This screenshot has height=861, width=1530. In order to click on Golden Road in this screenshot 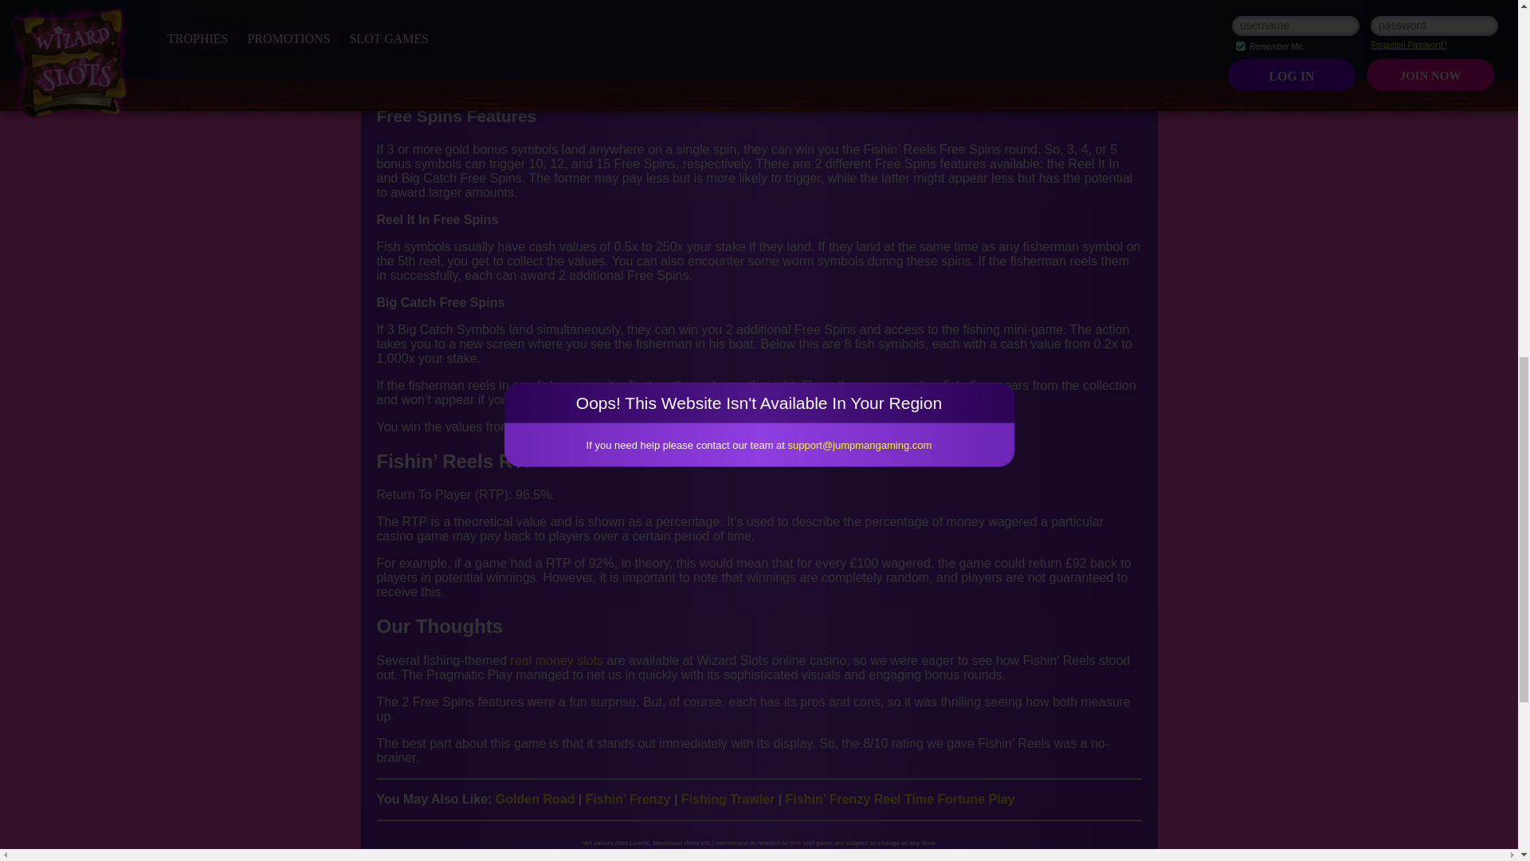, I will do `click(535, 799)`.